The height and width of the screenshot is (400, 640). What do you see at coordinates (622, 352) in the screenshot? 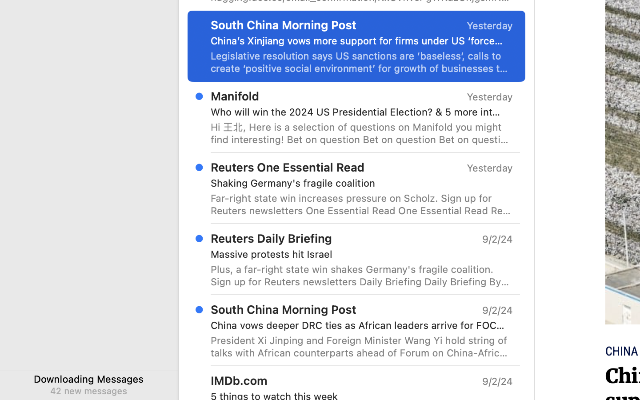
I see `CHINA` at bounding box center [622, 352].